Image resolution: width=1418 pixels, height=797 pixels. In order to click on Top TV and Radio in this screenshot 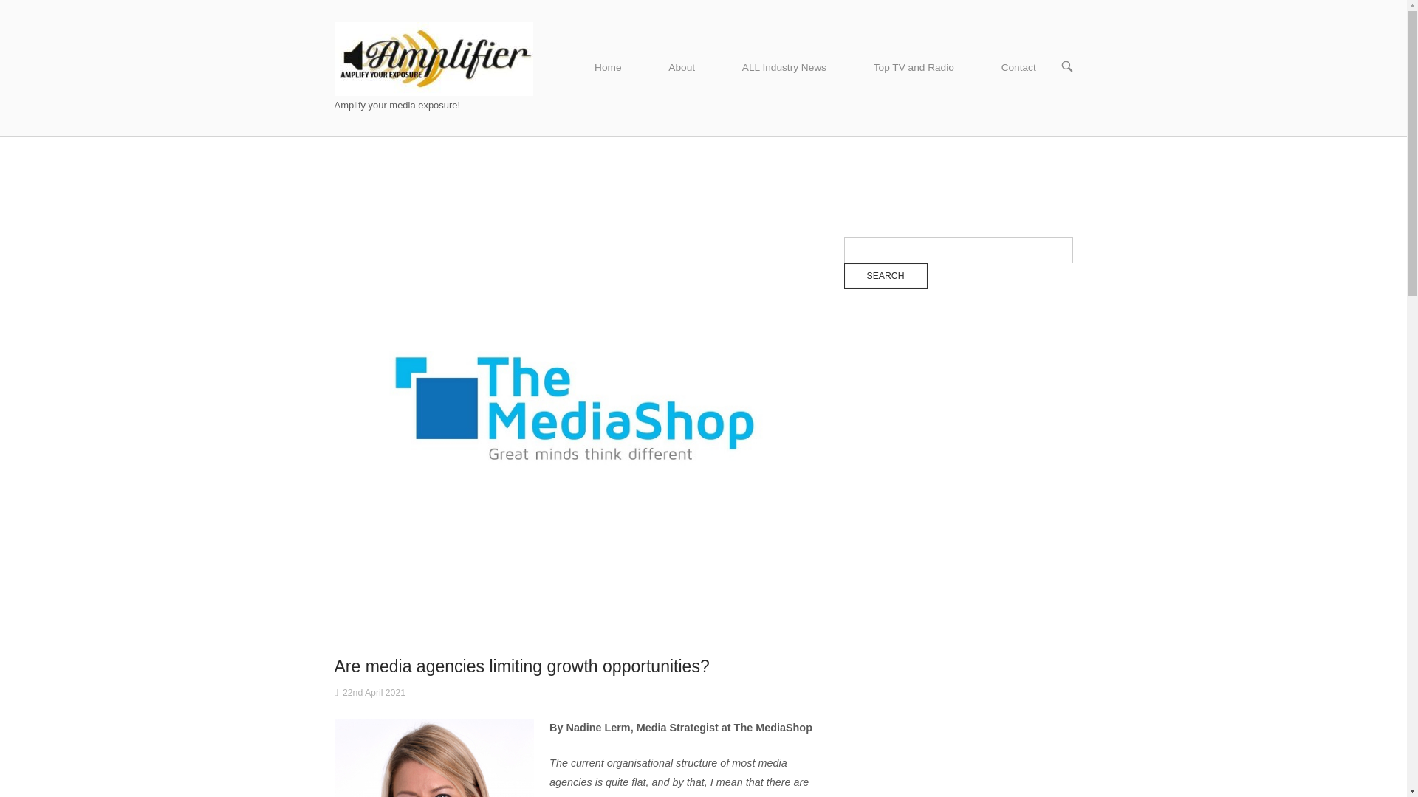, I will do `click(914, 68)`.